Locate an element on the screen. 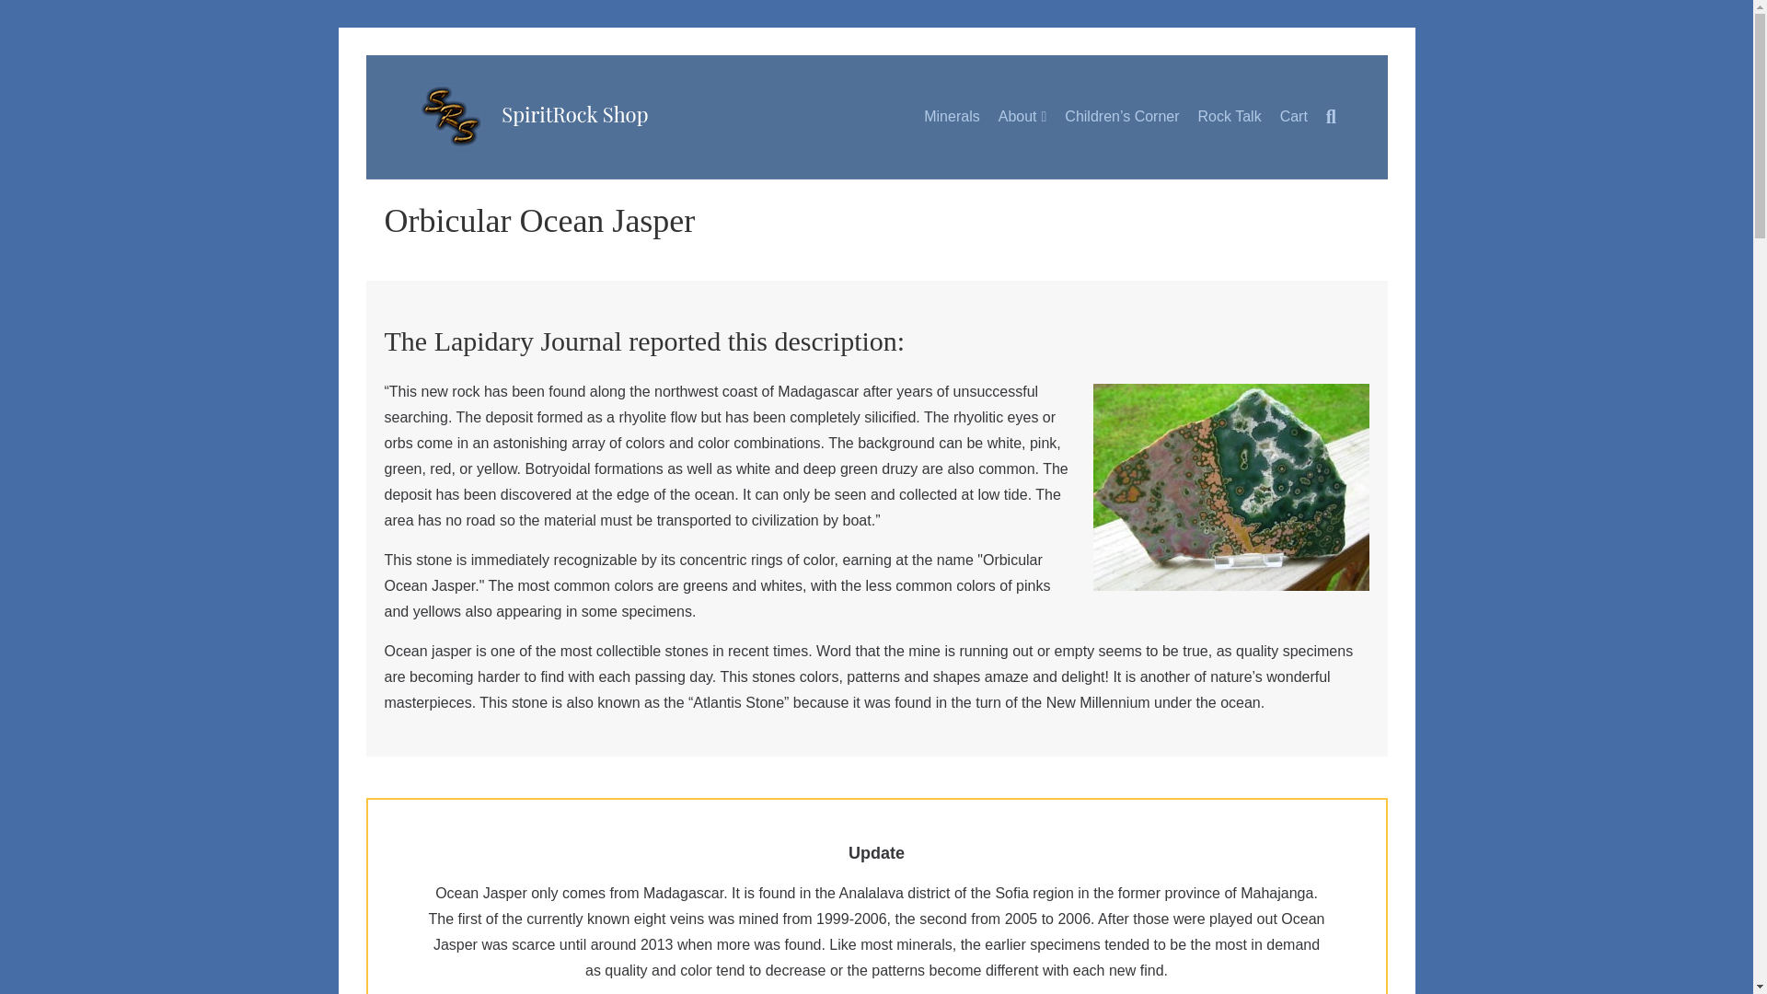 The width and height of the screenshot is (1767, 994). About is located at coordinates (1023, 118).